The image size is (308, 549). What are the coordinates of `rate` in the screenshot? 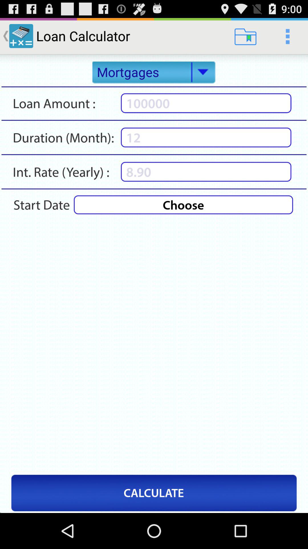 It's located at (206, 172).